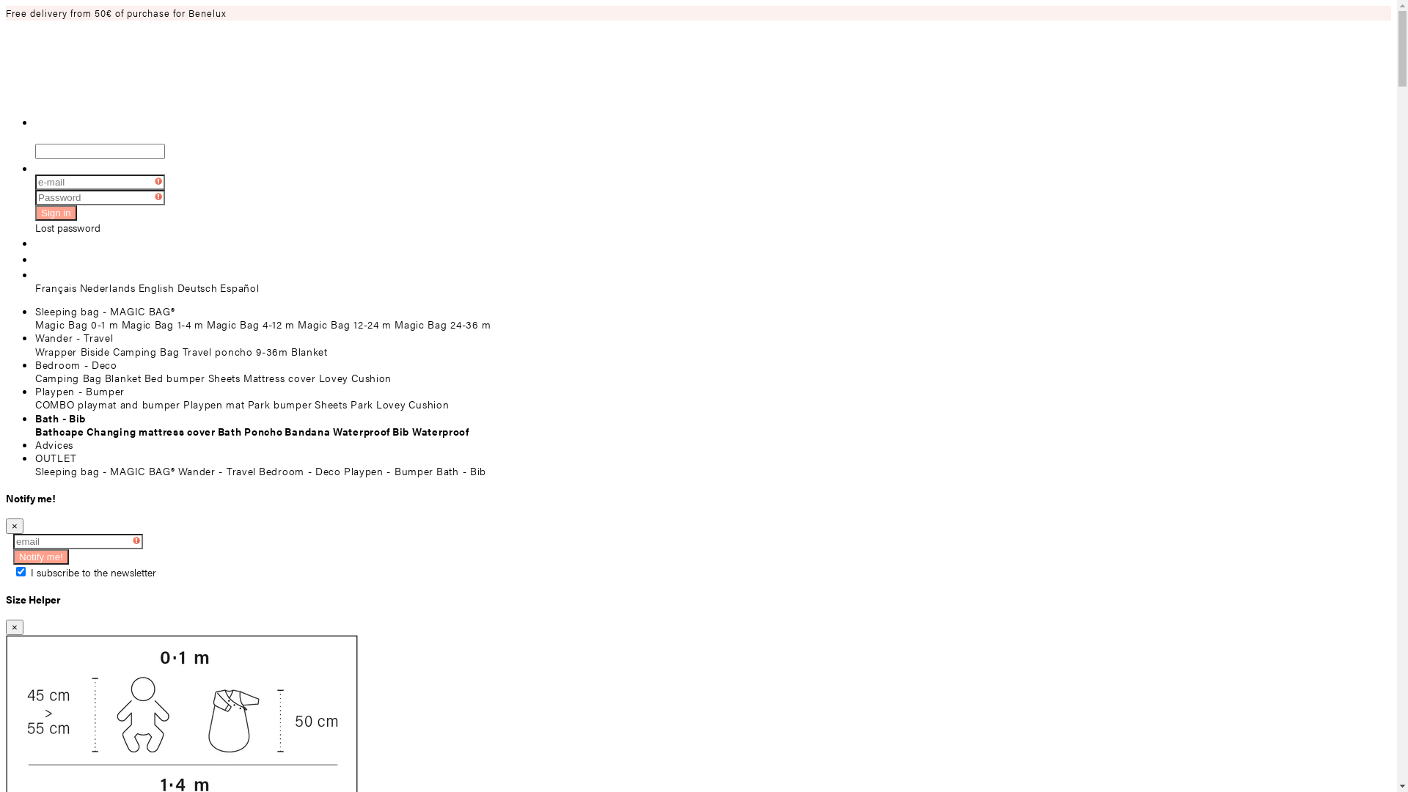  I want to click on Deutsch, so click(198, 287).